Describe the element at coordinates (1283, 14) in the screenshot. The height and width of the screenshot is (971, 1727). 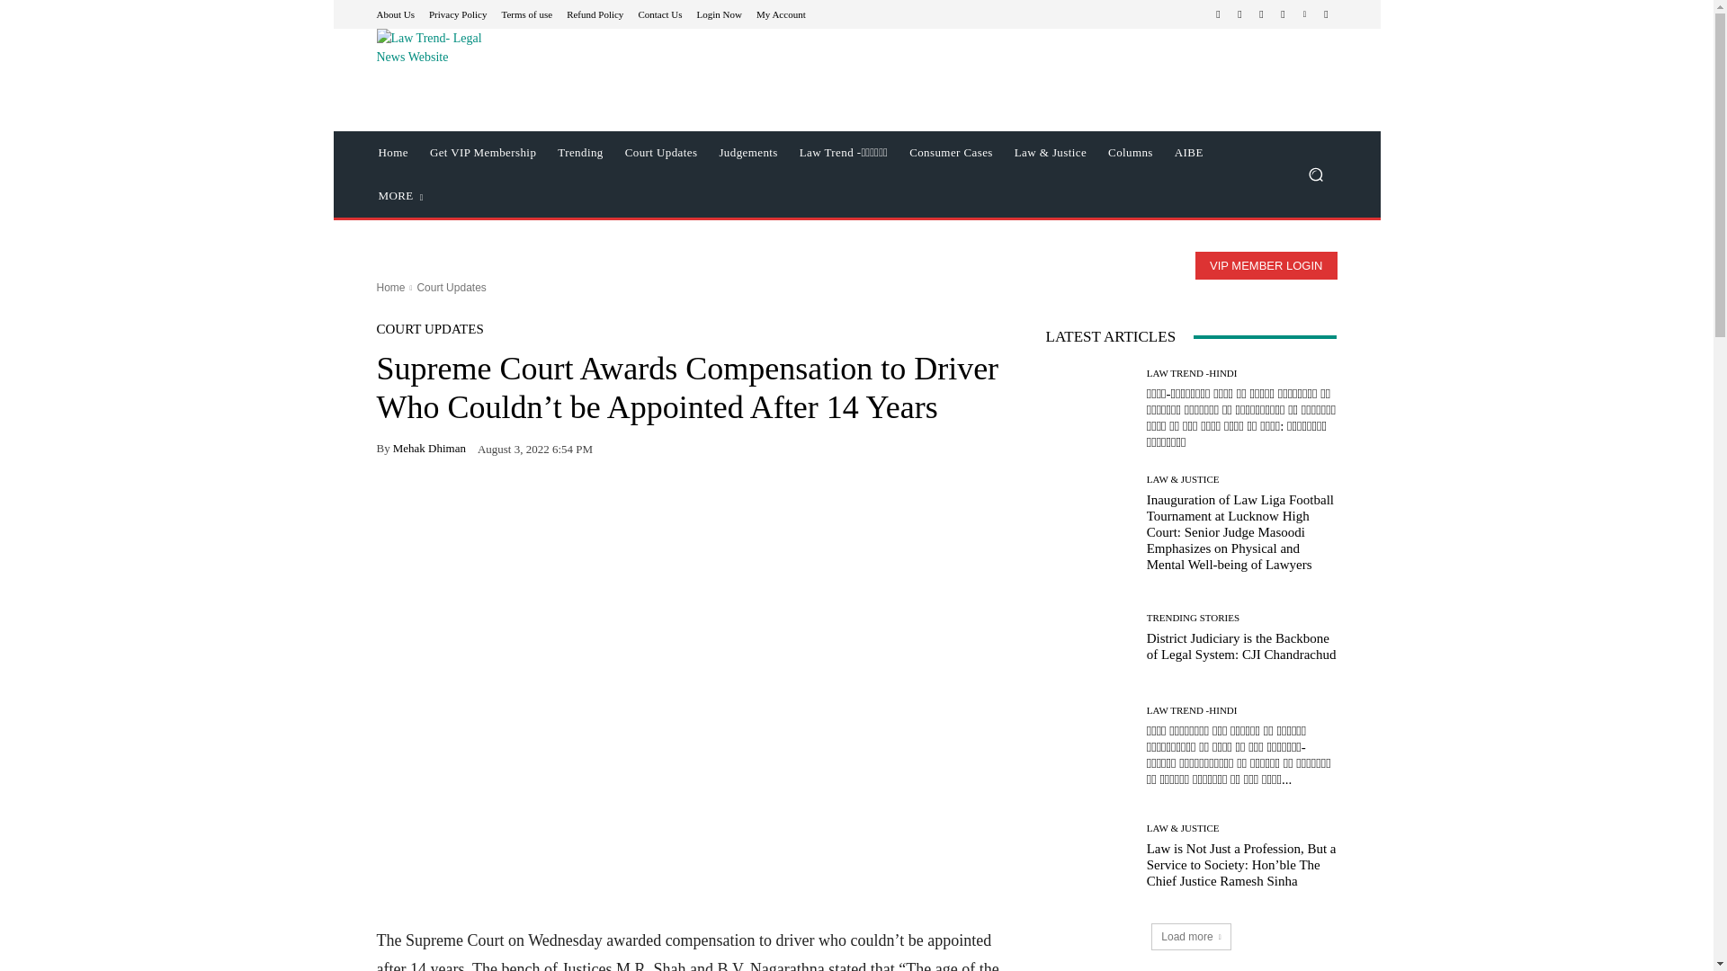
I see `Twitter` at that location.